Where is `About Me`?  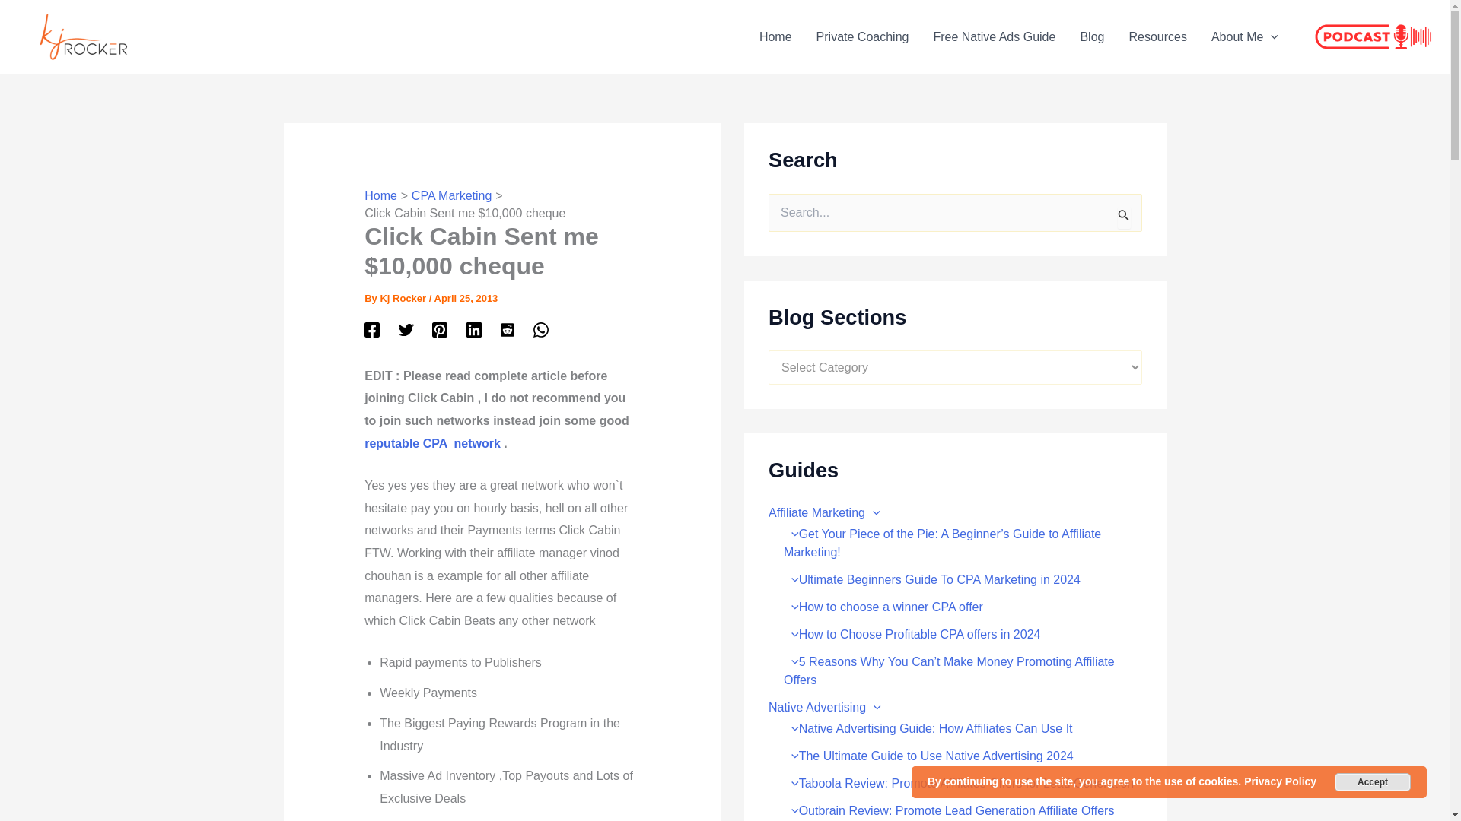
About Me is located at coordinates (1245, 36).